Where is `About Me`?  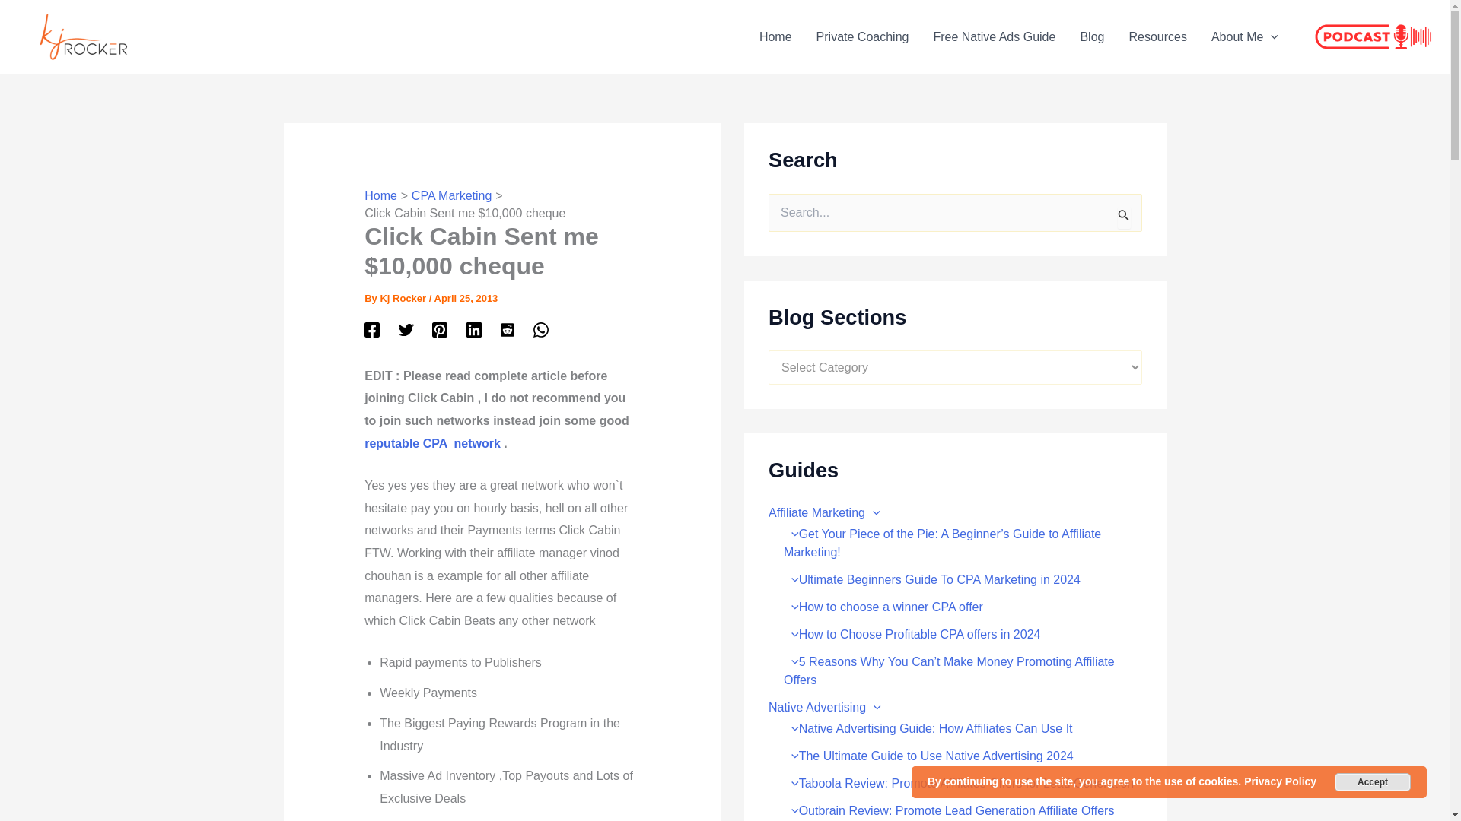
About Me is located at coordinates (1245, 36).